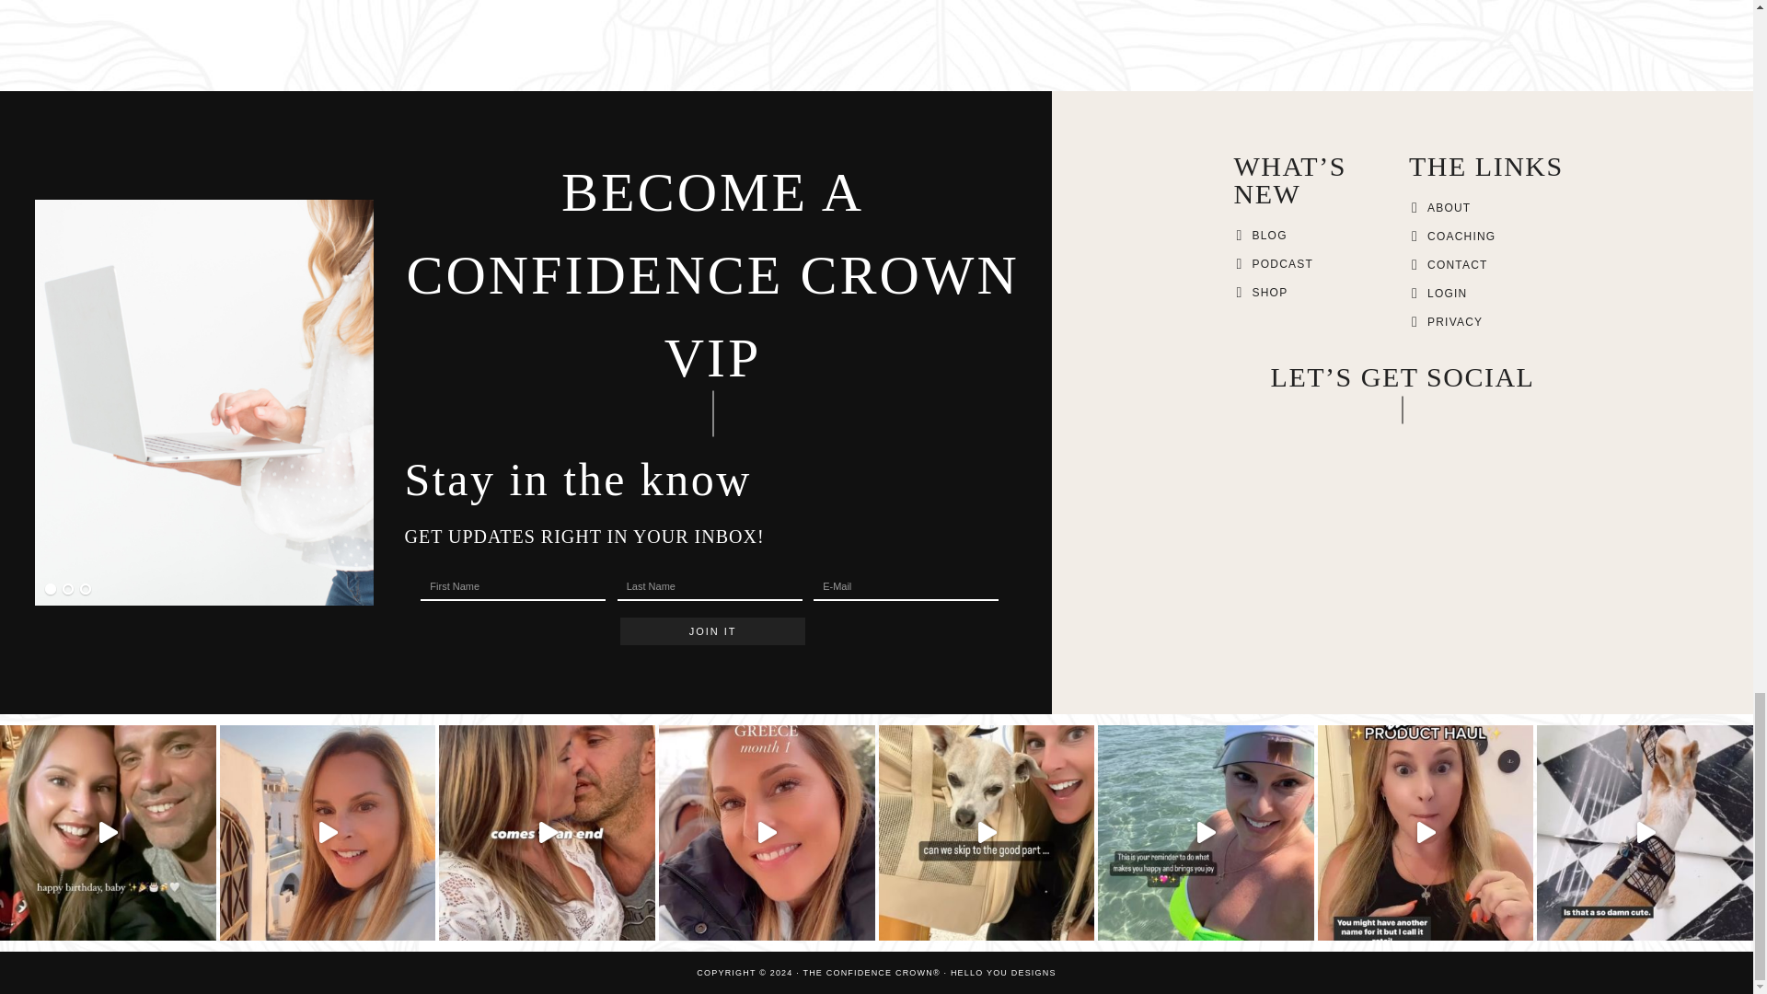  What do you see at coordinates (1323, 442) in the screenshot?
I see `Facebook` at bounding box center [1323, 442].